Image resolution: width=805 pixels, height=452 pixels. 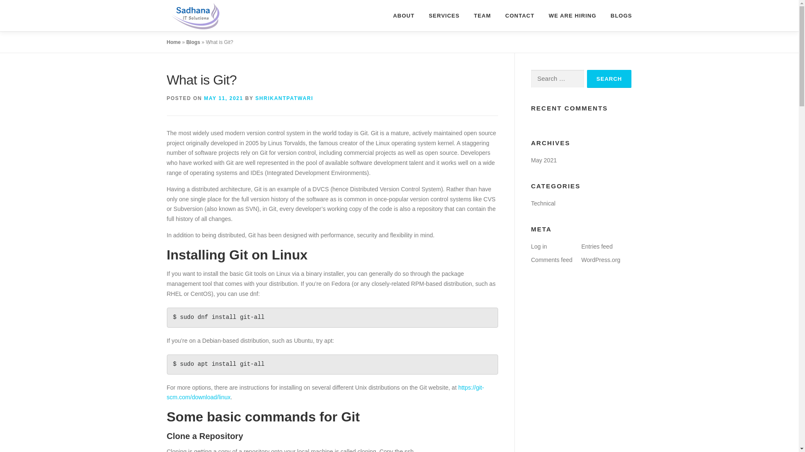 What do you see at coordinates (609, 79) in the screenshot?
I see `Search` at bounding box center [609, 79].